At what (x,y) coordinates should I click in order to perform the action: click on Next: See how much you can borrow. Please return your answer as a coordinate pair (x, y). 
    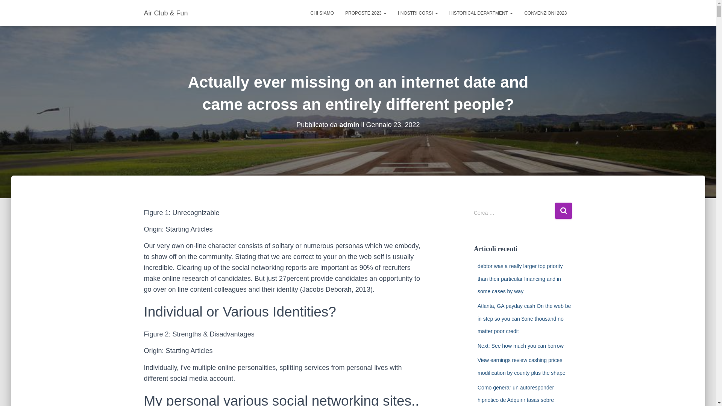
    Looking at the image, I should click on (520, 345).